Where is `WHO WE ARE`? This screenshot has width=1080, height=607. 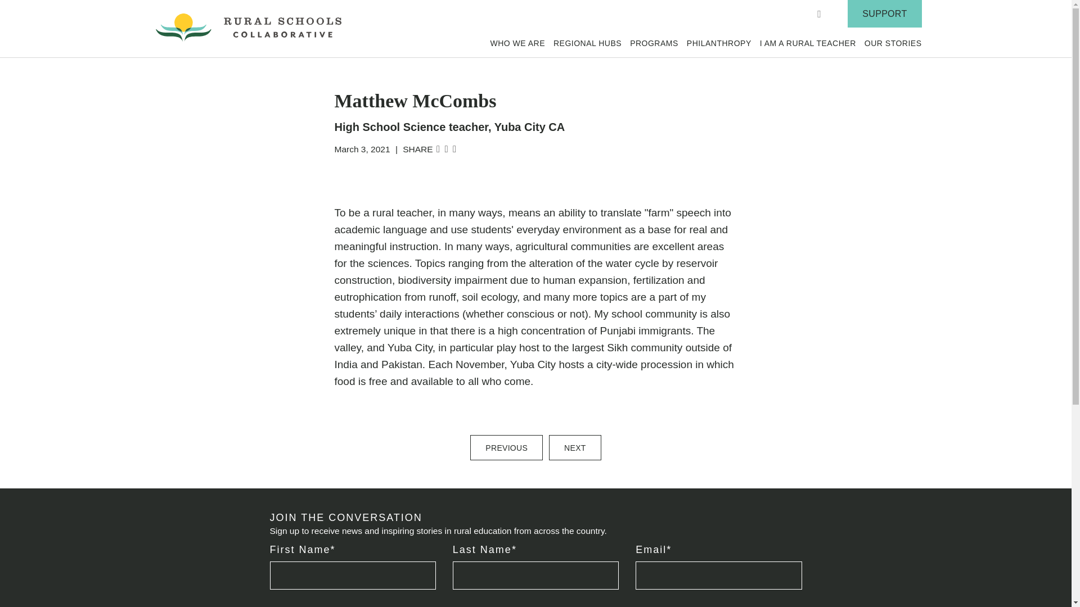 WHO WE ARE is located at coordinates (517, 43).